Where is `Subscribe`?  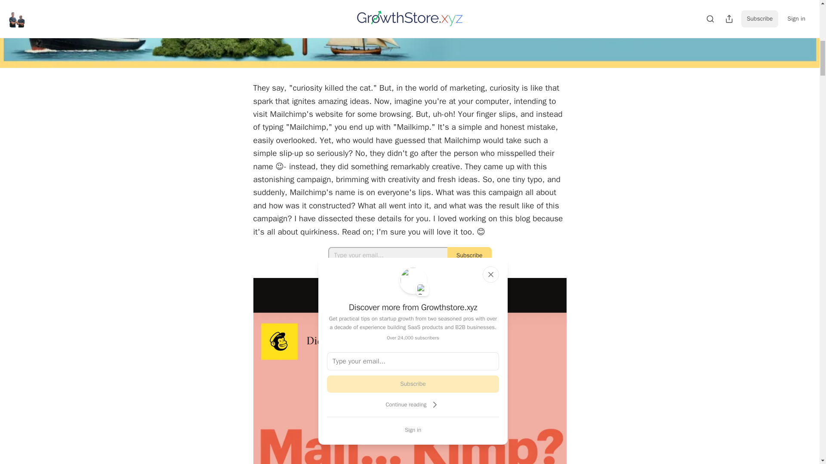
Subscribe is located at coordinates (469, 255).